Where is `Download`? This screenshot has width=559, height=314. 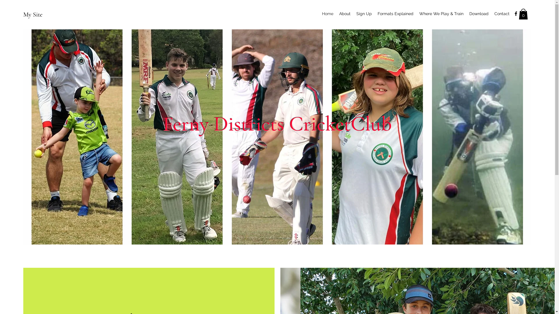 Download is located at coordinates (479, 14).